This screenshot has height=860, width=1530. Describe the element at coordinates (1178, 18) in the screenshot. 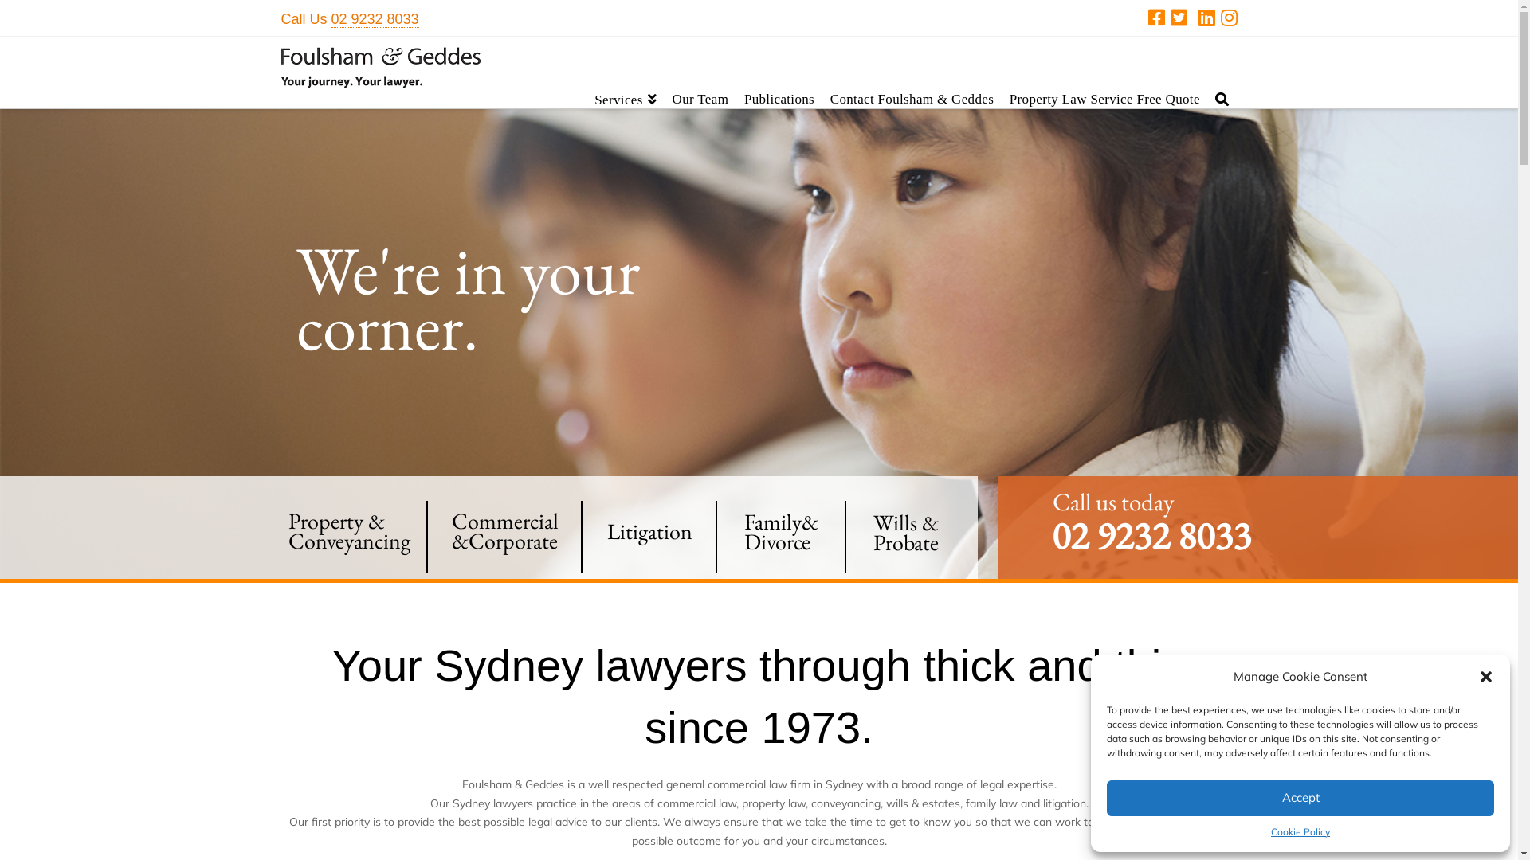

I see `Twitter` at that location.